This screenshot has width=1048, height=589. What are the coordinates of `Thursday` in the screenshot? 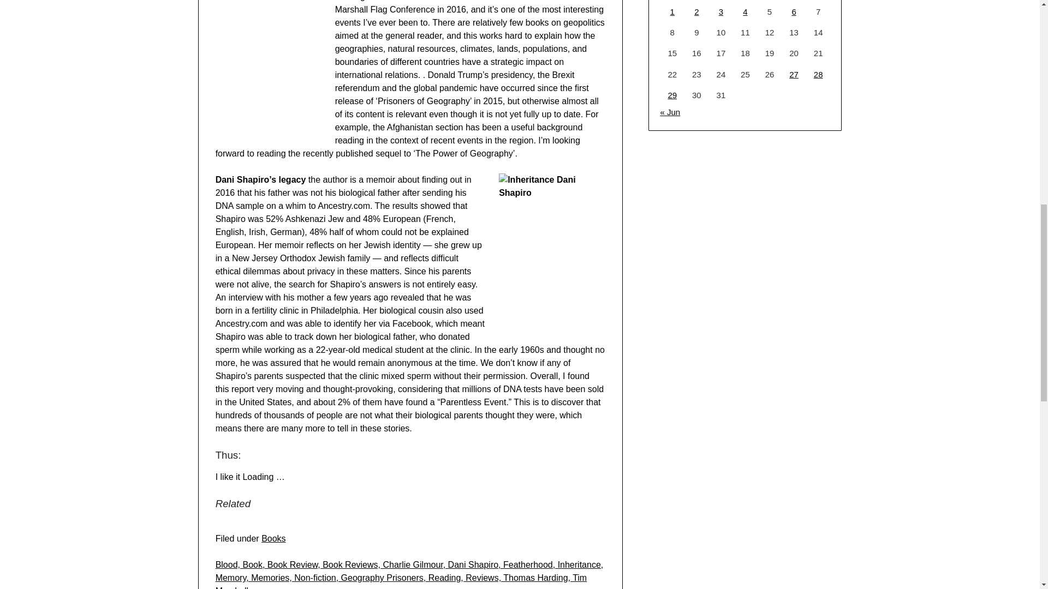 It's located at (745, 1).